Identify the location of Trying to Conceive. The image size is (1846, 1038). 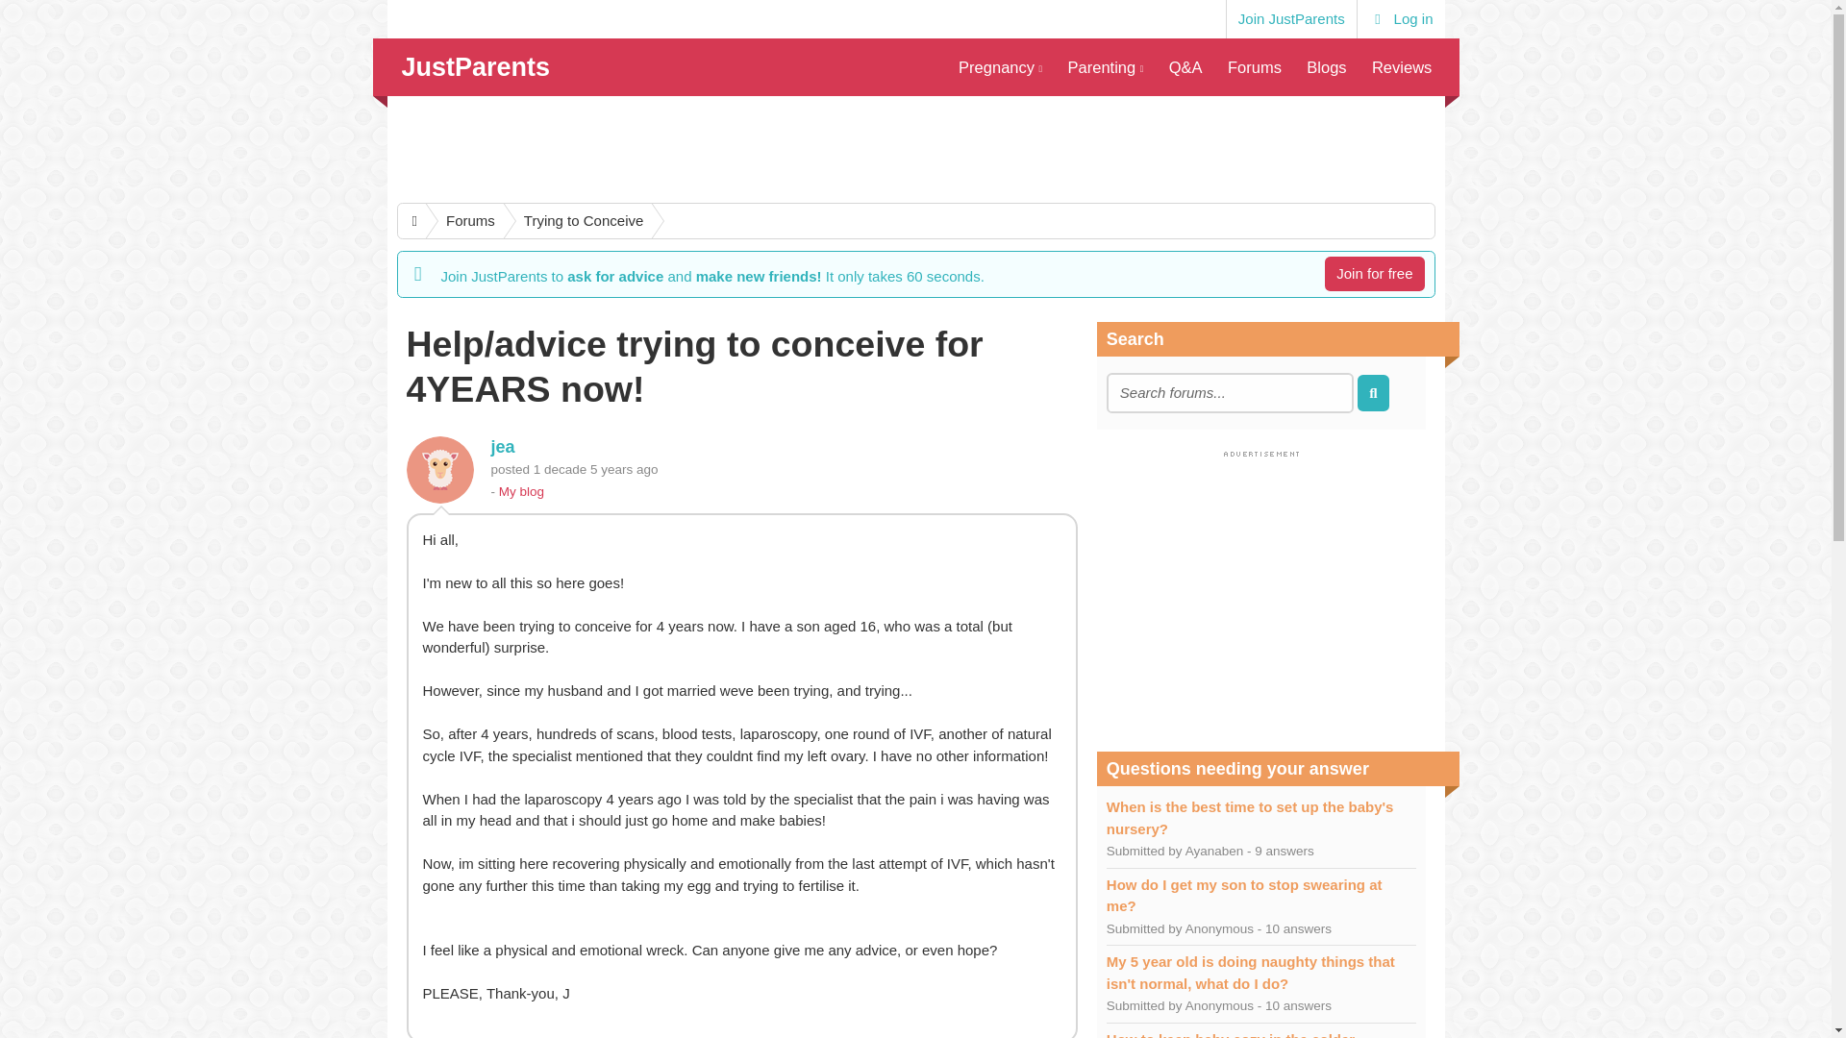
(575, 221).